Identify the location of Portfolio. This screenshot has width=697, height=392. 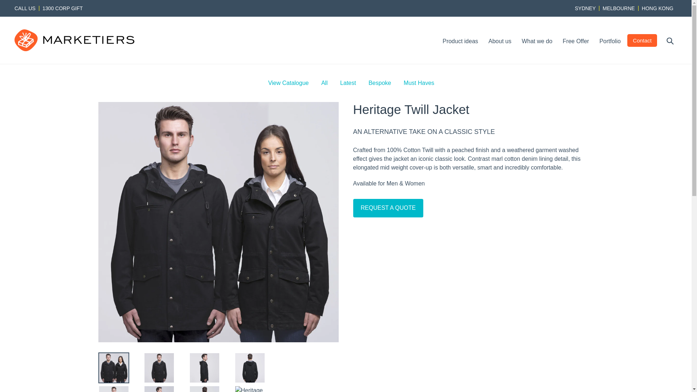
(610, 41).